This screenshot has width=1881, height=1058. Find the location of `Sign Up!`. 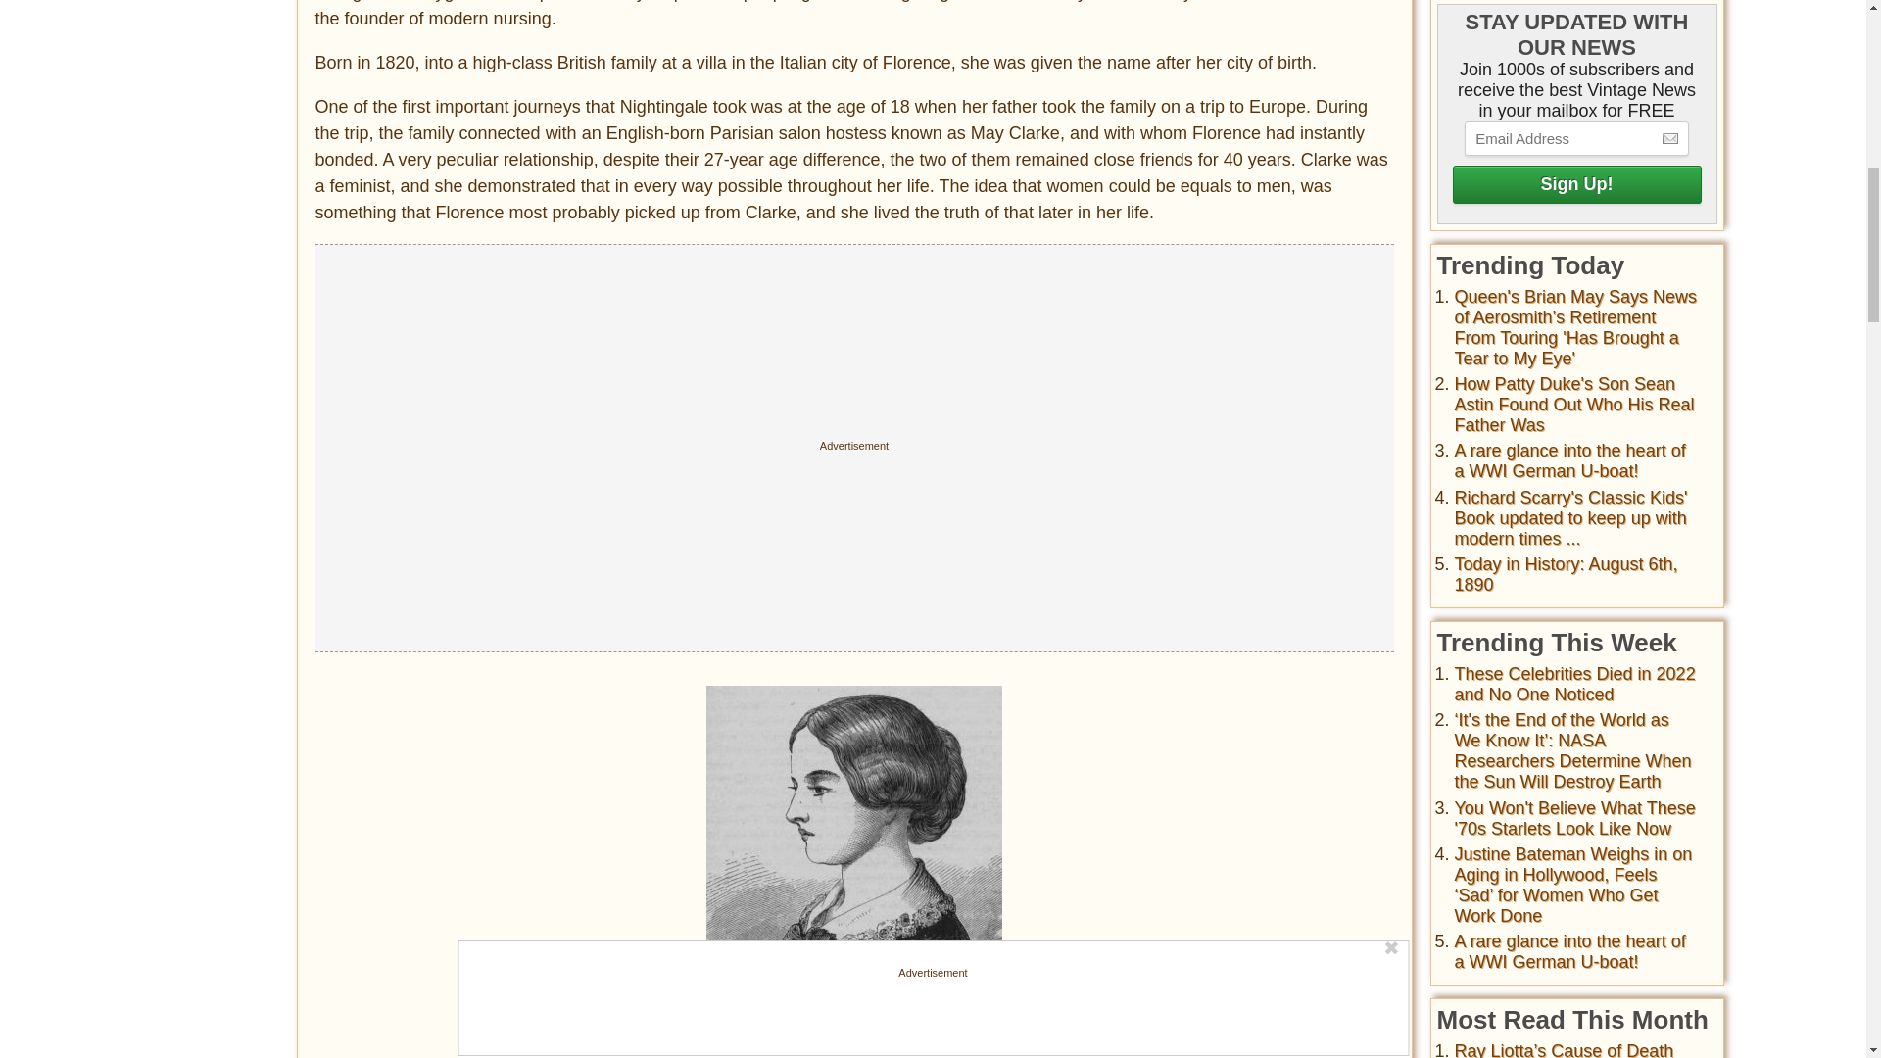

Sign Up! is located at coordinates (1575, 184).